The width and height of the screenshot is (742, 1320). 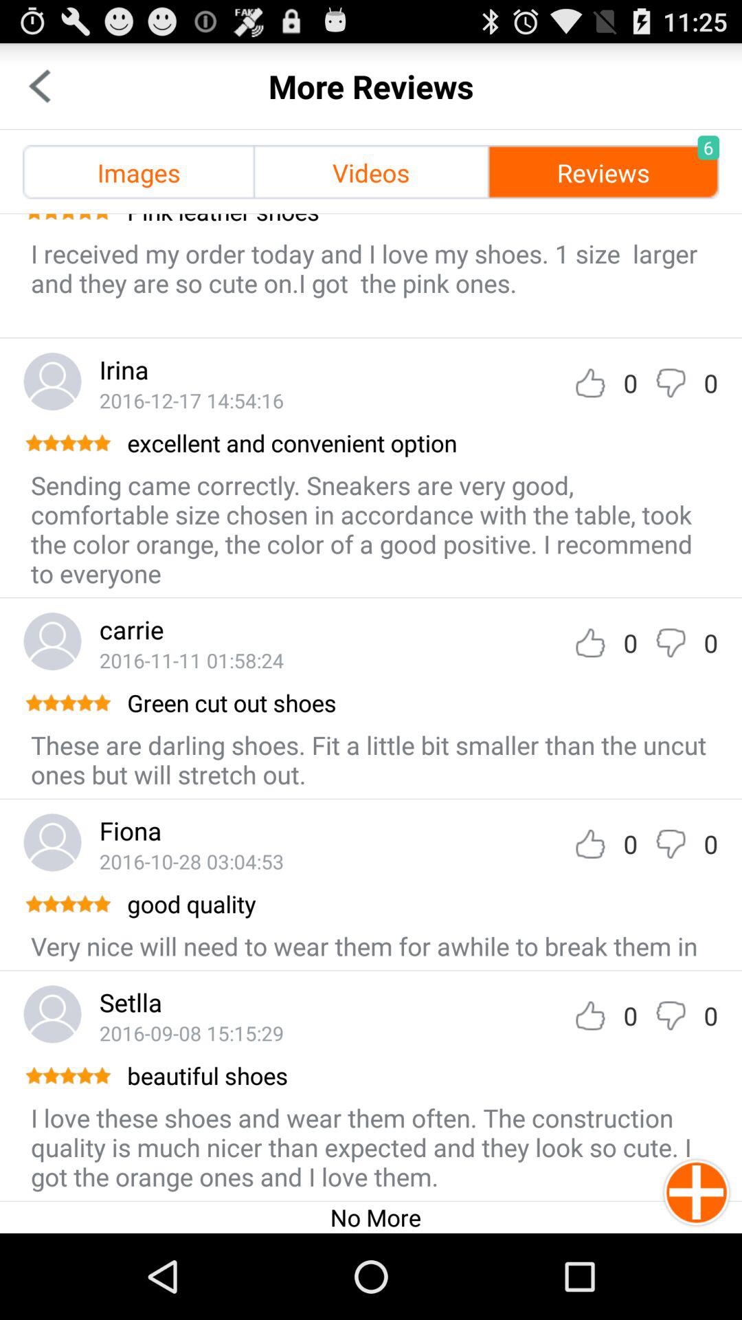 What do you see at coordinates (671, 1016) in the screenshot?
I see `dislike` at bounding box center [671, 1016].